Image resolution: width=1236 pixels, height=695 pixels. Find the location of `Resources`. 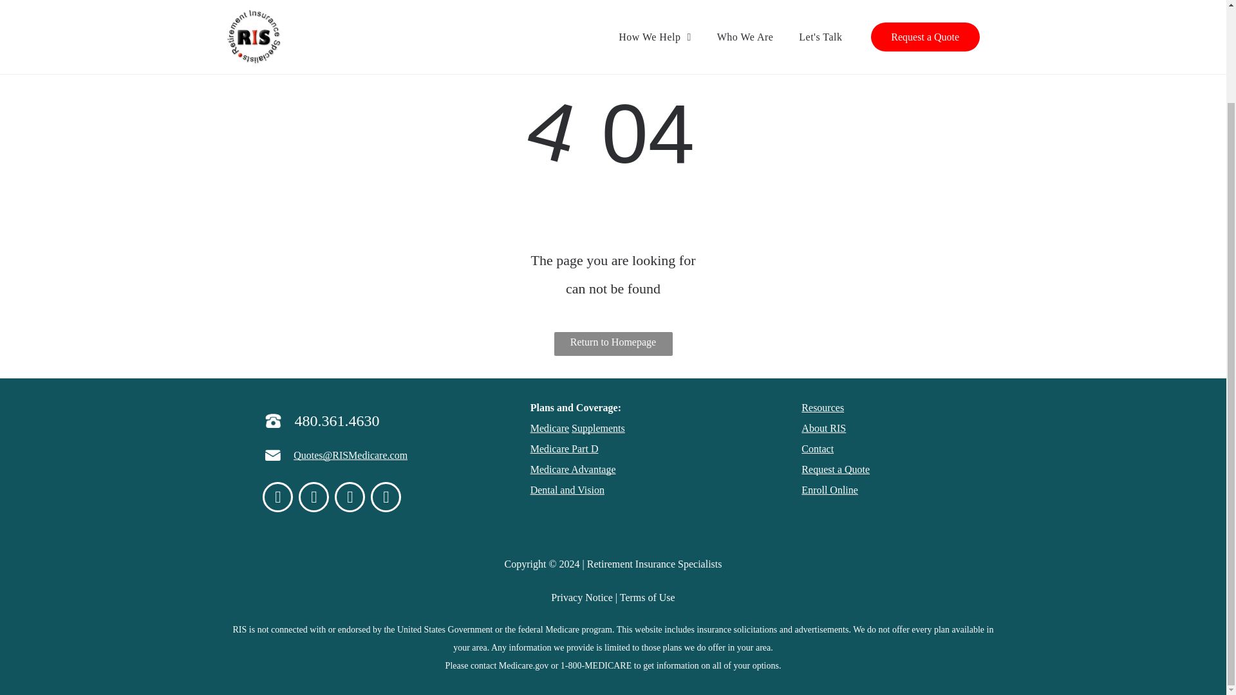

Resources is located at coordinates (823, 407).